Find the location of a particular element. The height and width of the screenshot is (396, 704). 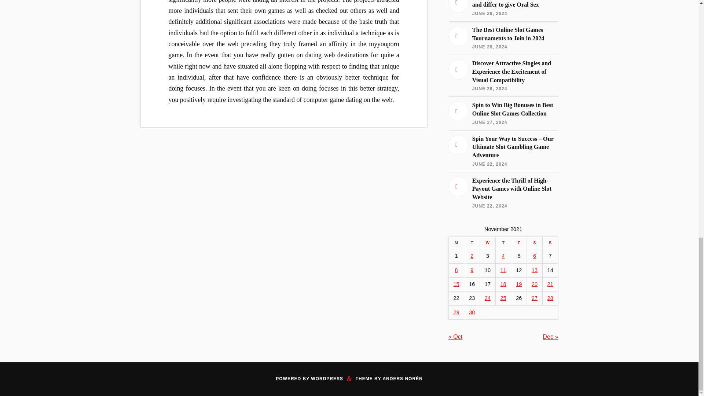

Tuesday is located at coordinates (472, 243).